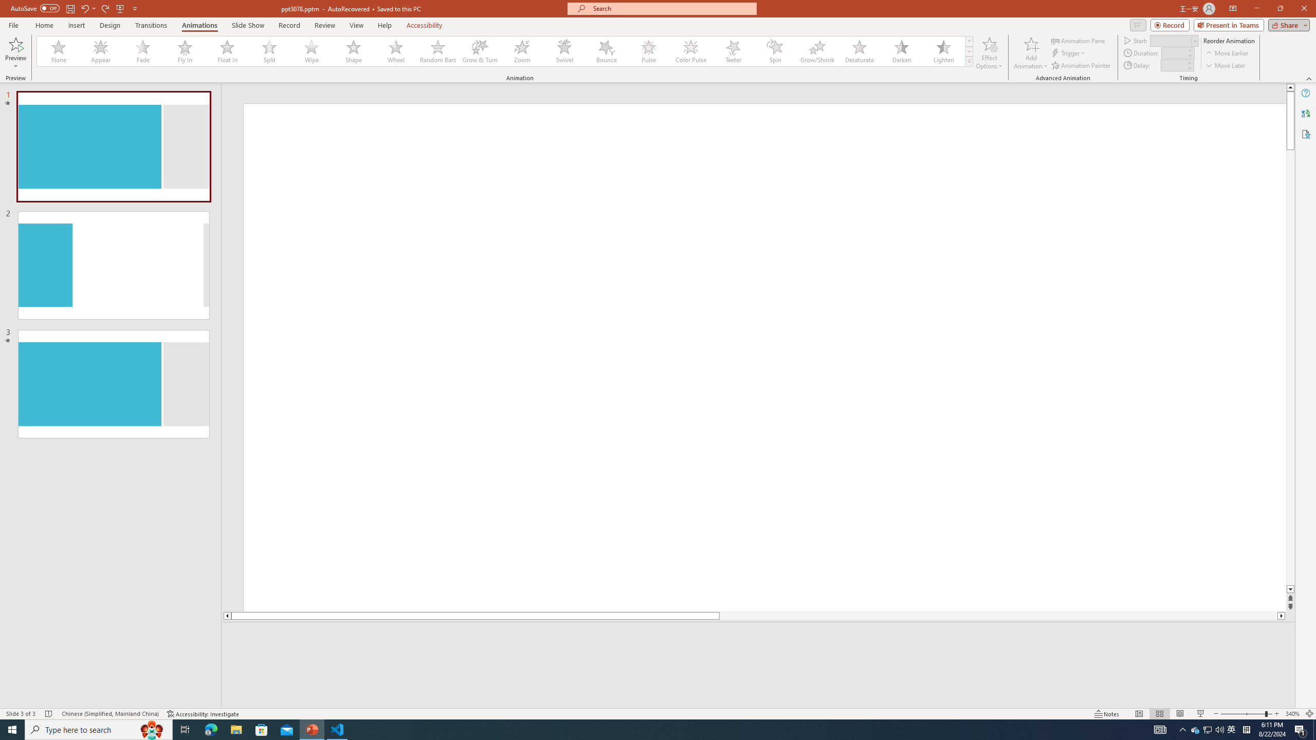 The width and height of the screenshot is (1316, 740). What do you see at coordinates (1079, 40) in the screenshot?
I see `Animation Pane` at bounding box center [1079, 40].